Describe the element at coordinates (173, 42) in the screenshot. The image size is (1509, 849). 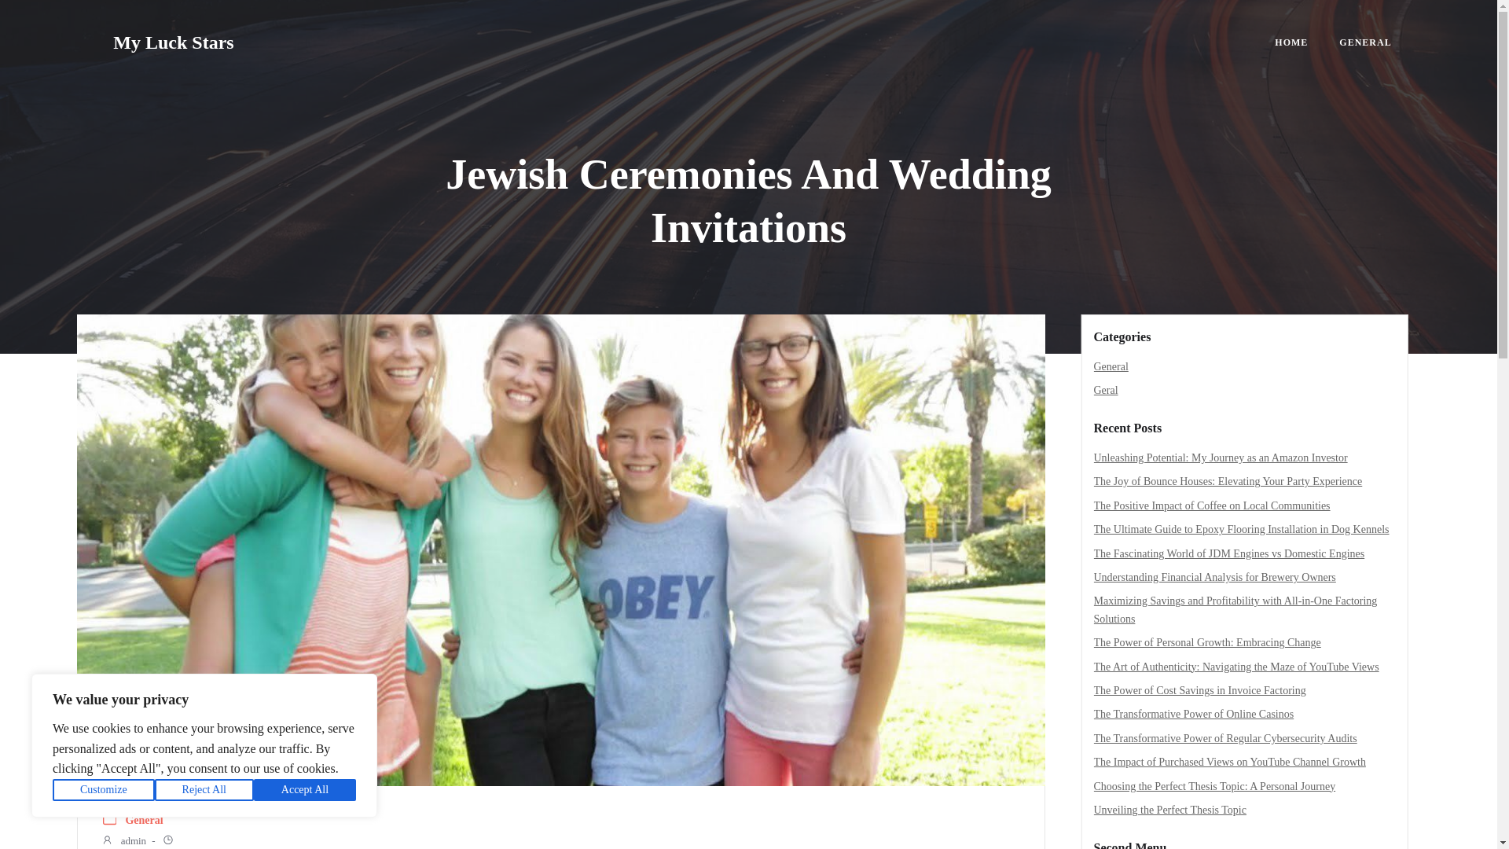
I see `My Luck Stars` at that location.